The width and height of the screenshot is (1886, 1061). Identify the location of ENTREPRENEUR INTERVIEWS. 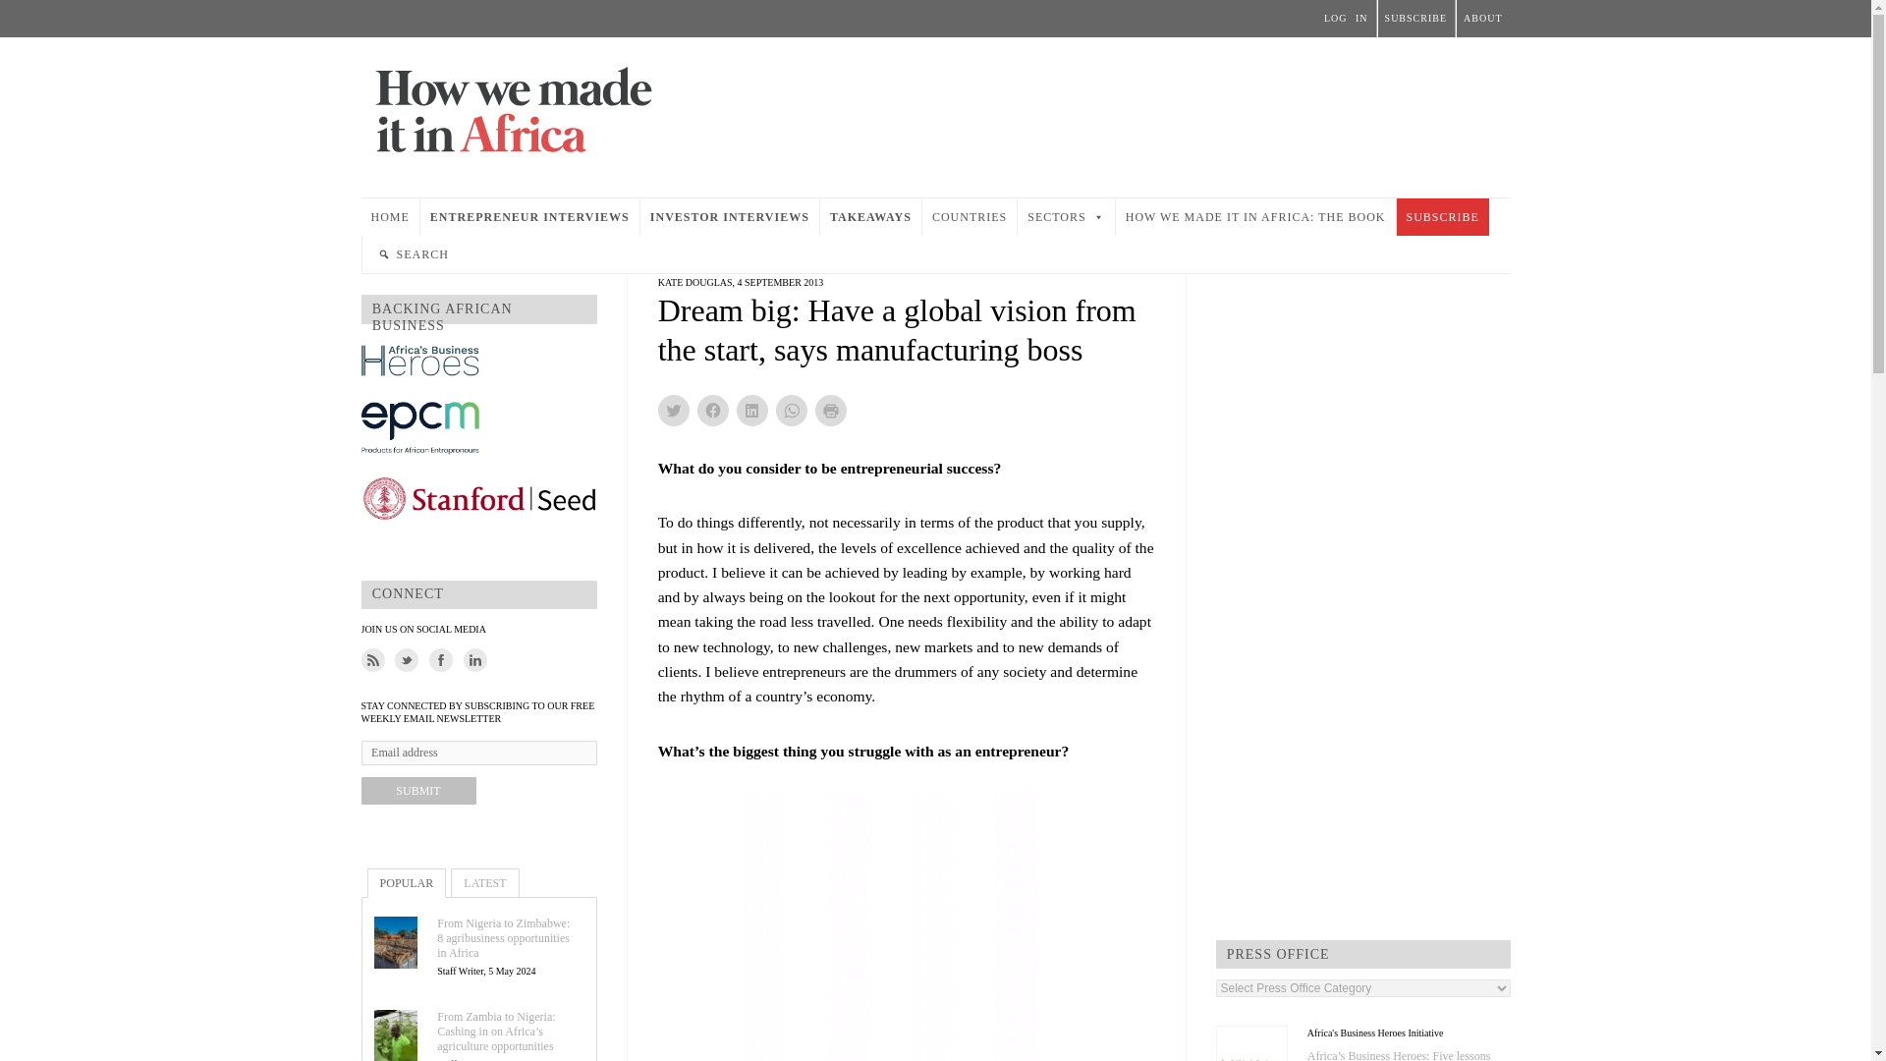
(529, 216).